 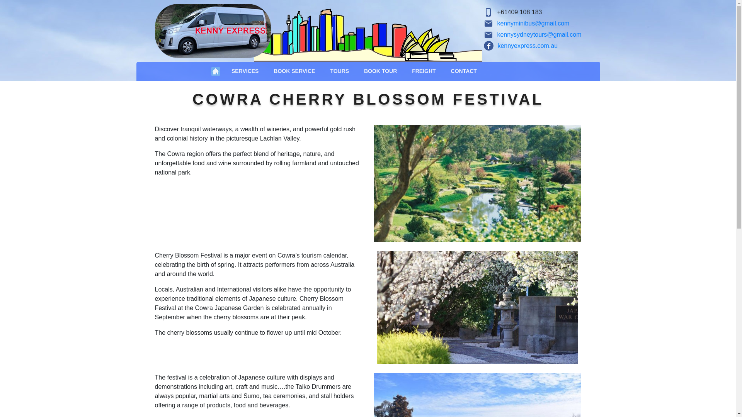 What do you see at coordinates (216, 71) in the screenshot?
I see `HOME` at bounding box center [216, 71].